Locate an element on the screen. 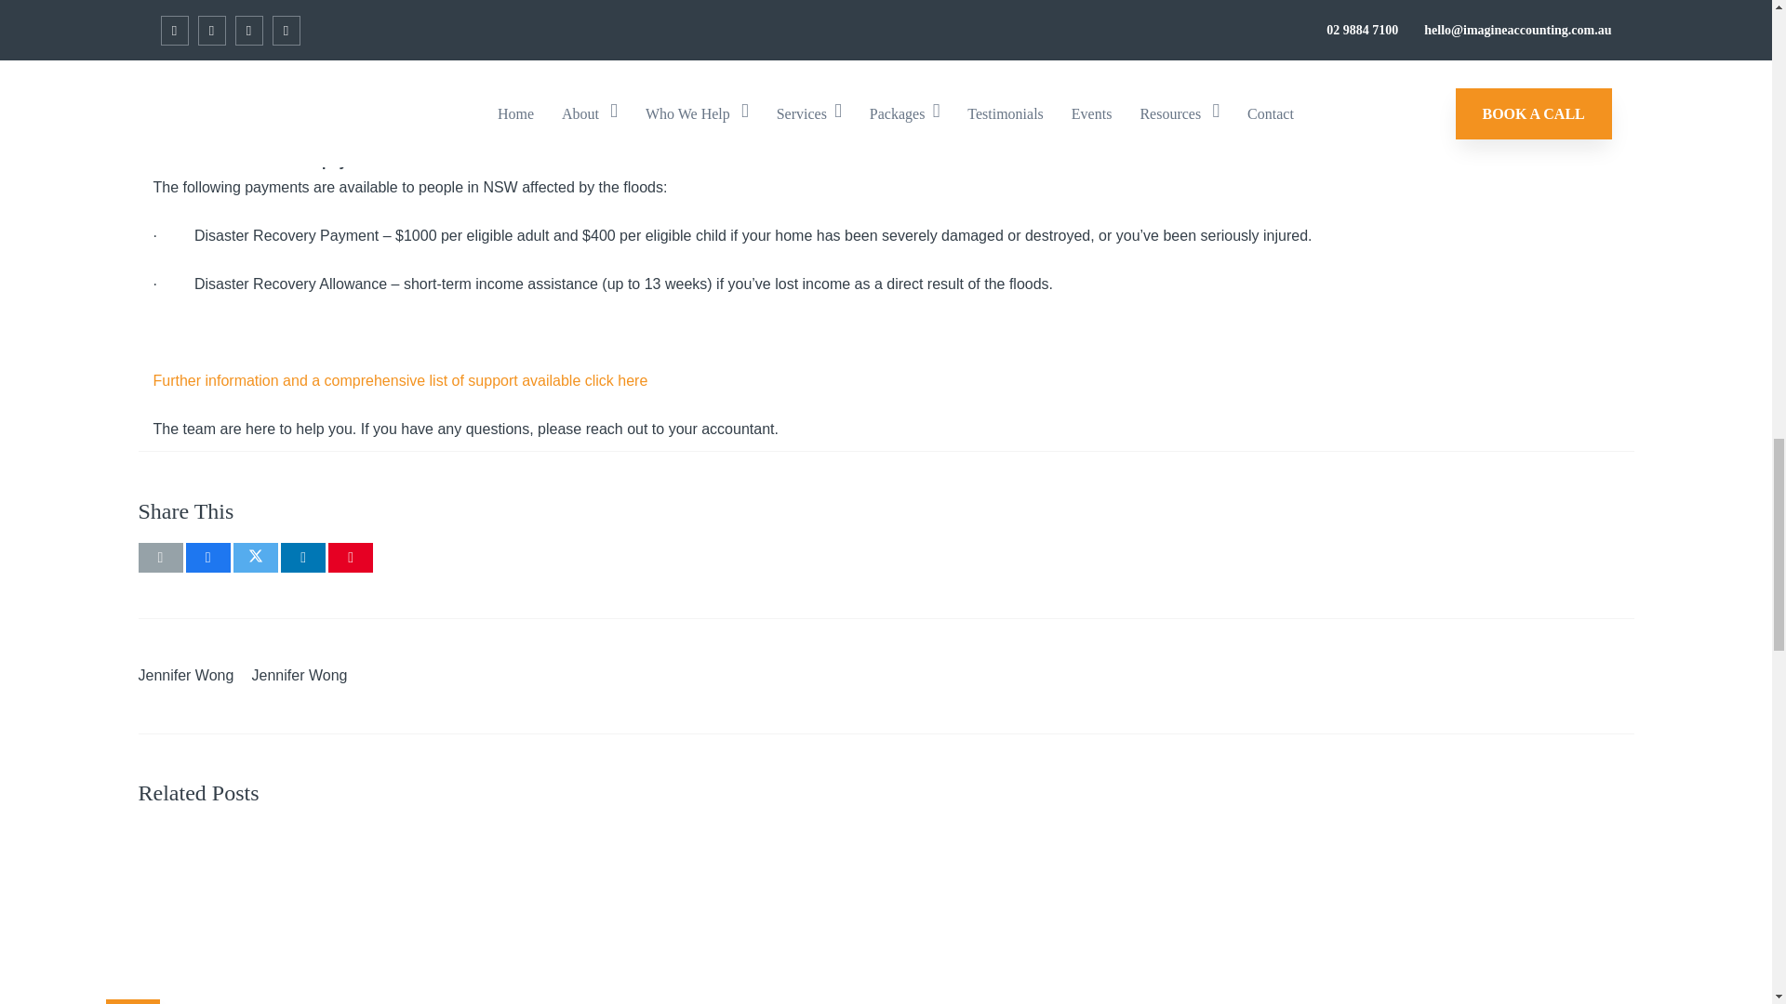  Share this is located at coordinates (207, 558).